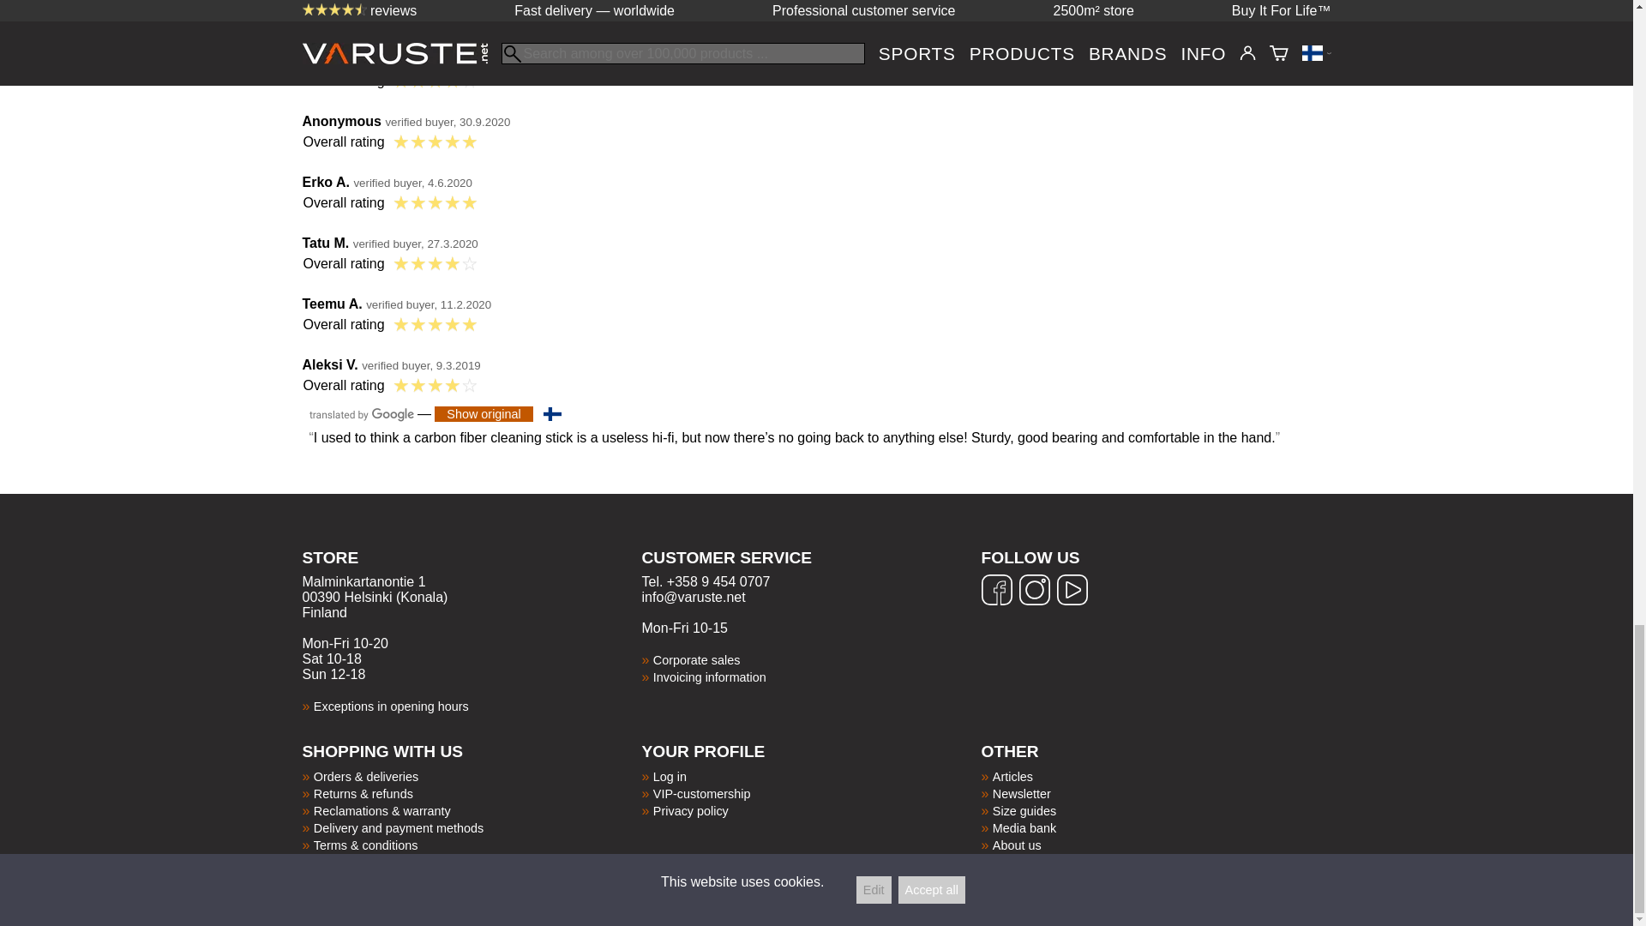 The height and width of the screenshot is (926, 1646). I want to click on CUSTOMER SERVICE, so click(811, 568).